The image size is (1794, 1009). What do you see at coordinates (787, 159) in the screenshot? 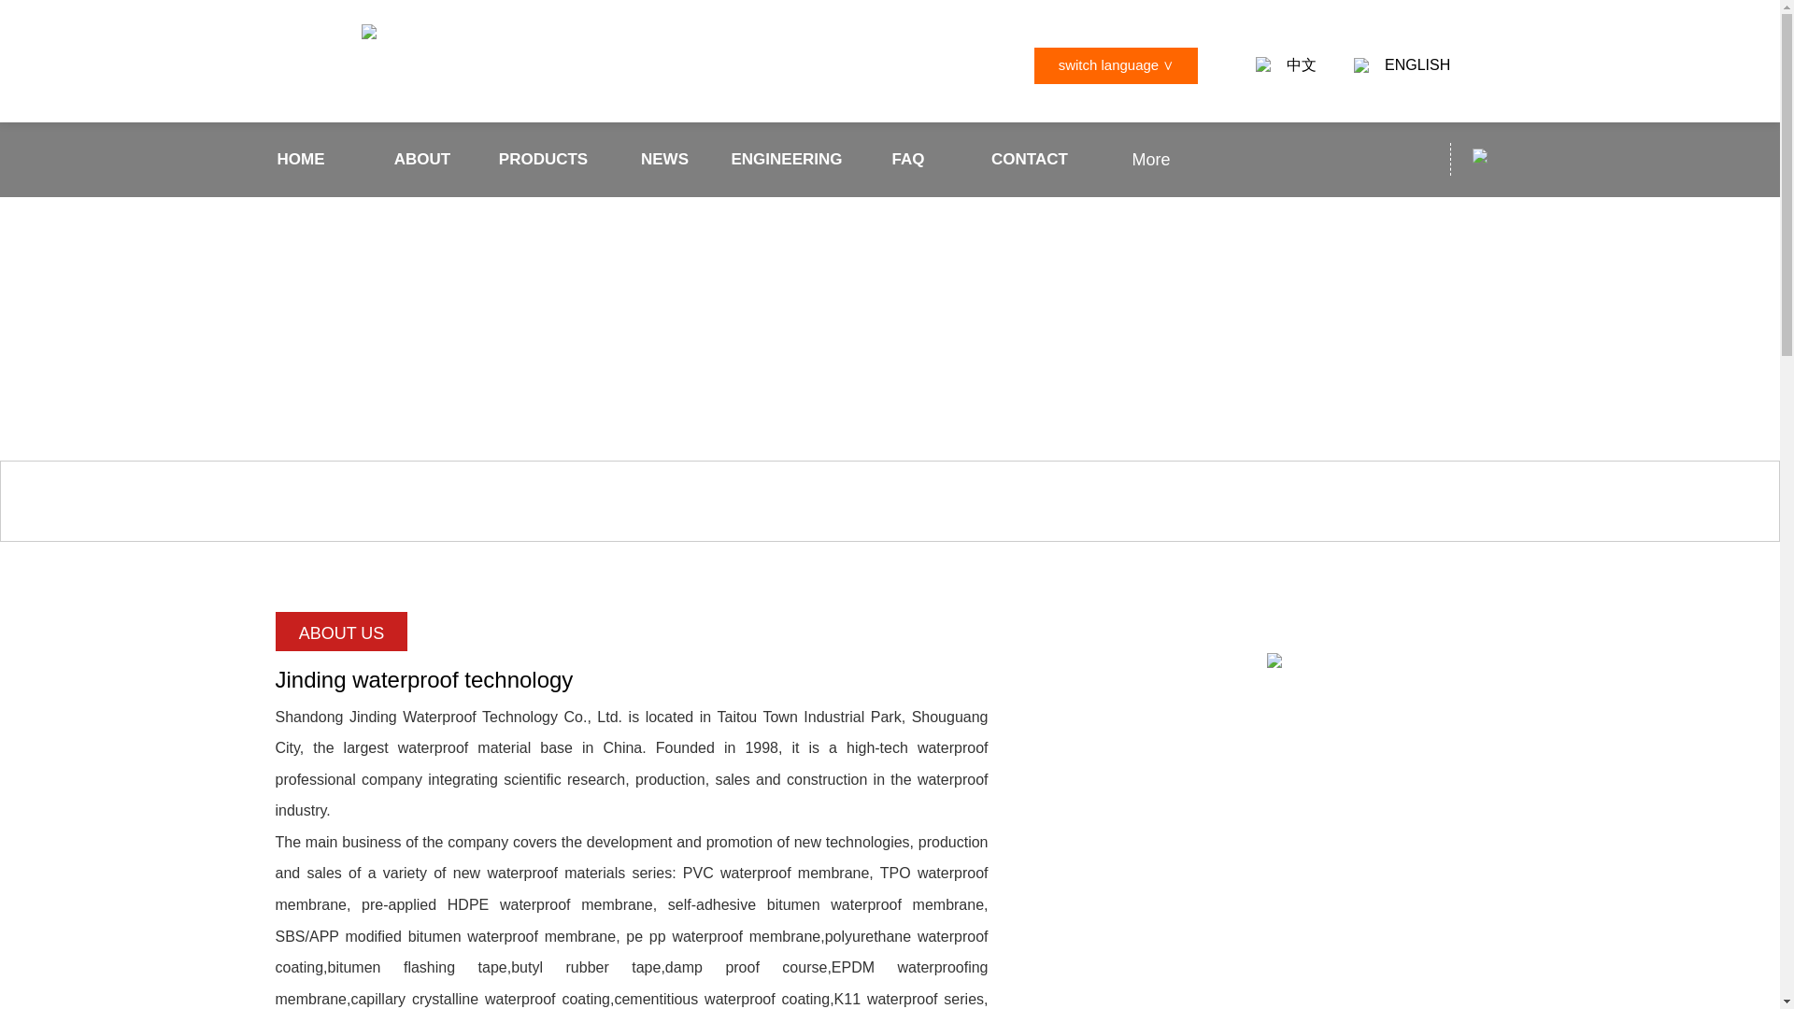
I see `ENGINEERING` at bounding box center [787, 159].